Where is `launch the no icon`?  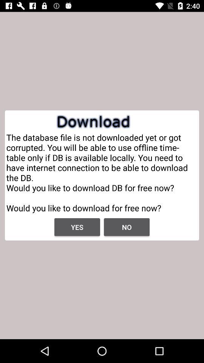
launch the no icon is located at coordinates (127, 227).